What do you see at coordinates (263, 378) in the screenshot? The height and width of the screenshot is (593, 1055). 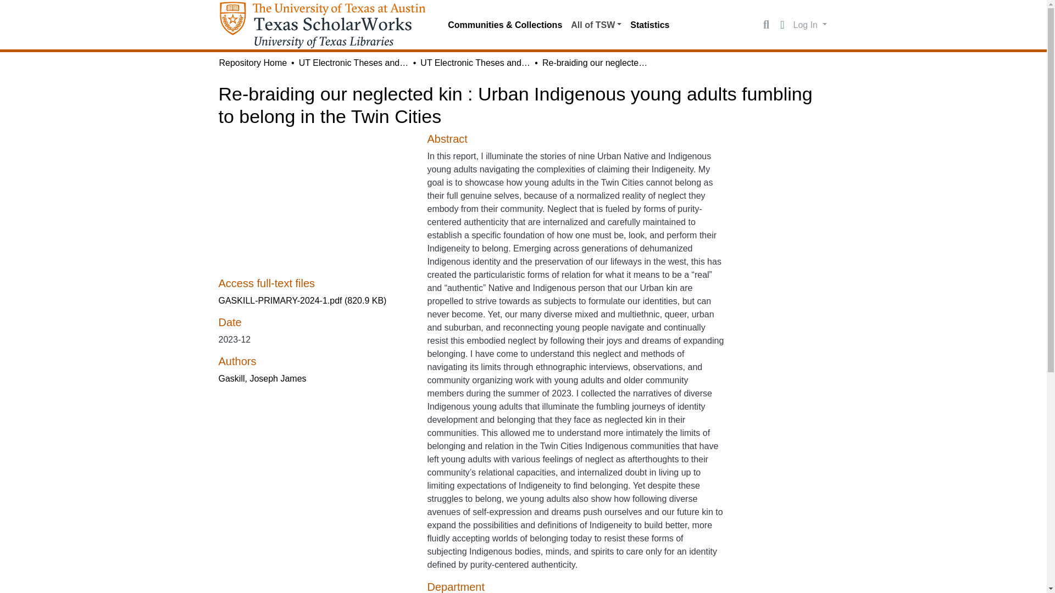 I see `Gaskill, Joseph James` at bounding box center [263, 378].